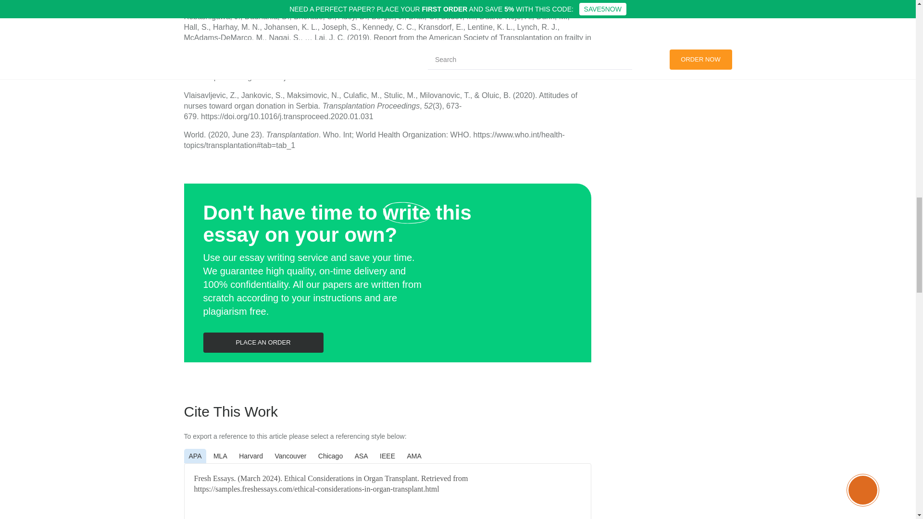 Image resolution: width=923 pixels, height=519 pixels. I want to click on PLACE AN ORDER, so click(263, 343).